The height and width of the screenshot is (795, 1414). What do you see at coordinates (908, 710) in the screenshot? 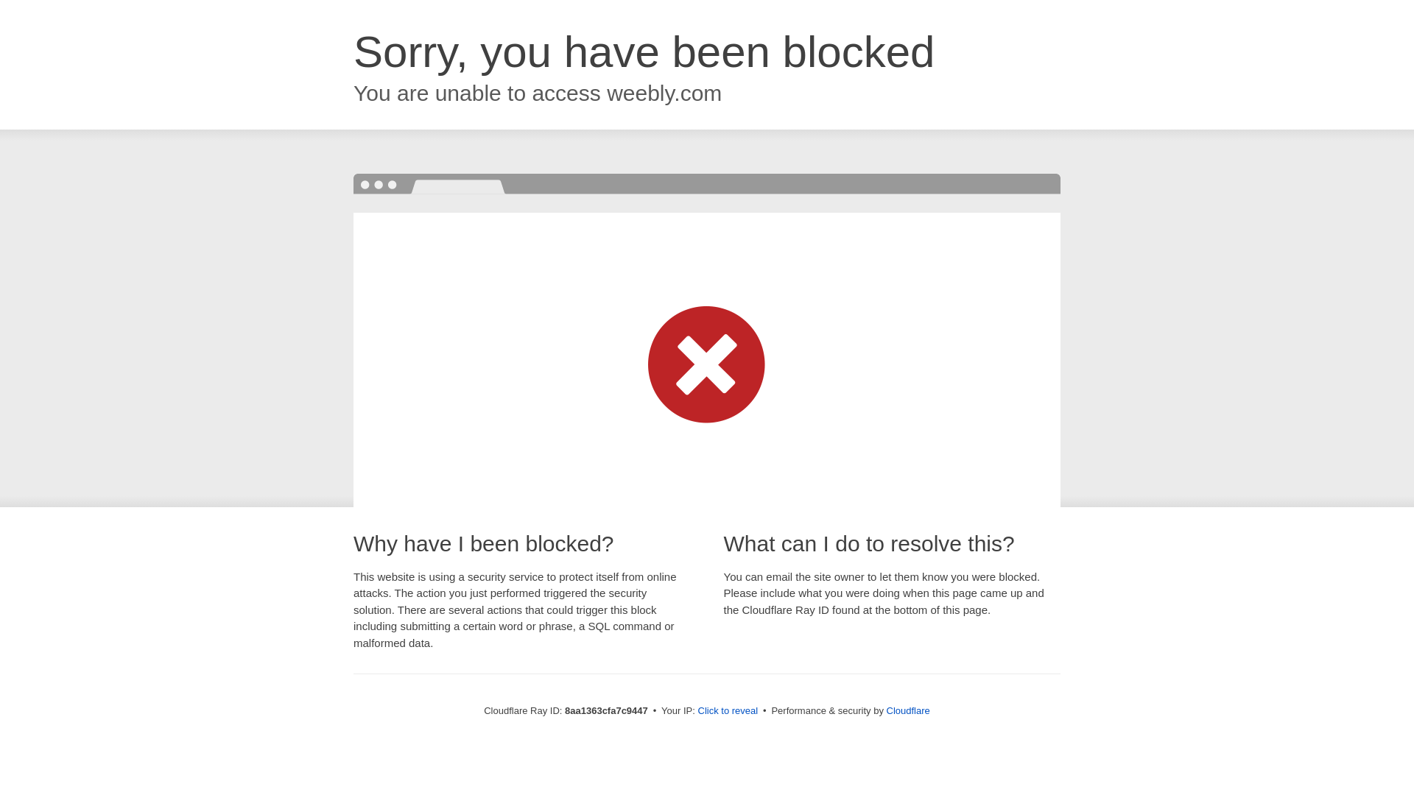
I see `Cloudflare` at bounding box center [908, 710].